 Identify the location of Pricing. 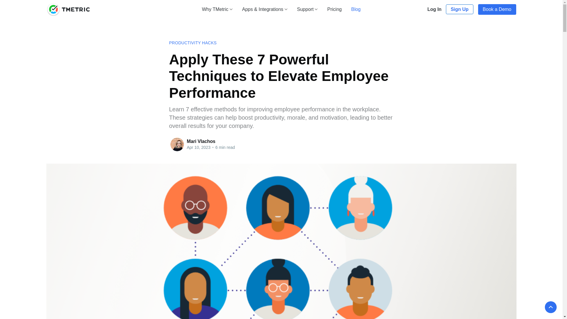
(334, 9).